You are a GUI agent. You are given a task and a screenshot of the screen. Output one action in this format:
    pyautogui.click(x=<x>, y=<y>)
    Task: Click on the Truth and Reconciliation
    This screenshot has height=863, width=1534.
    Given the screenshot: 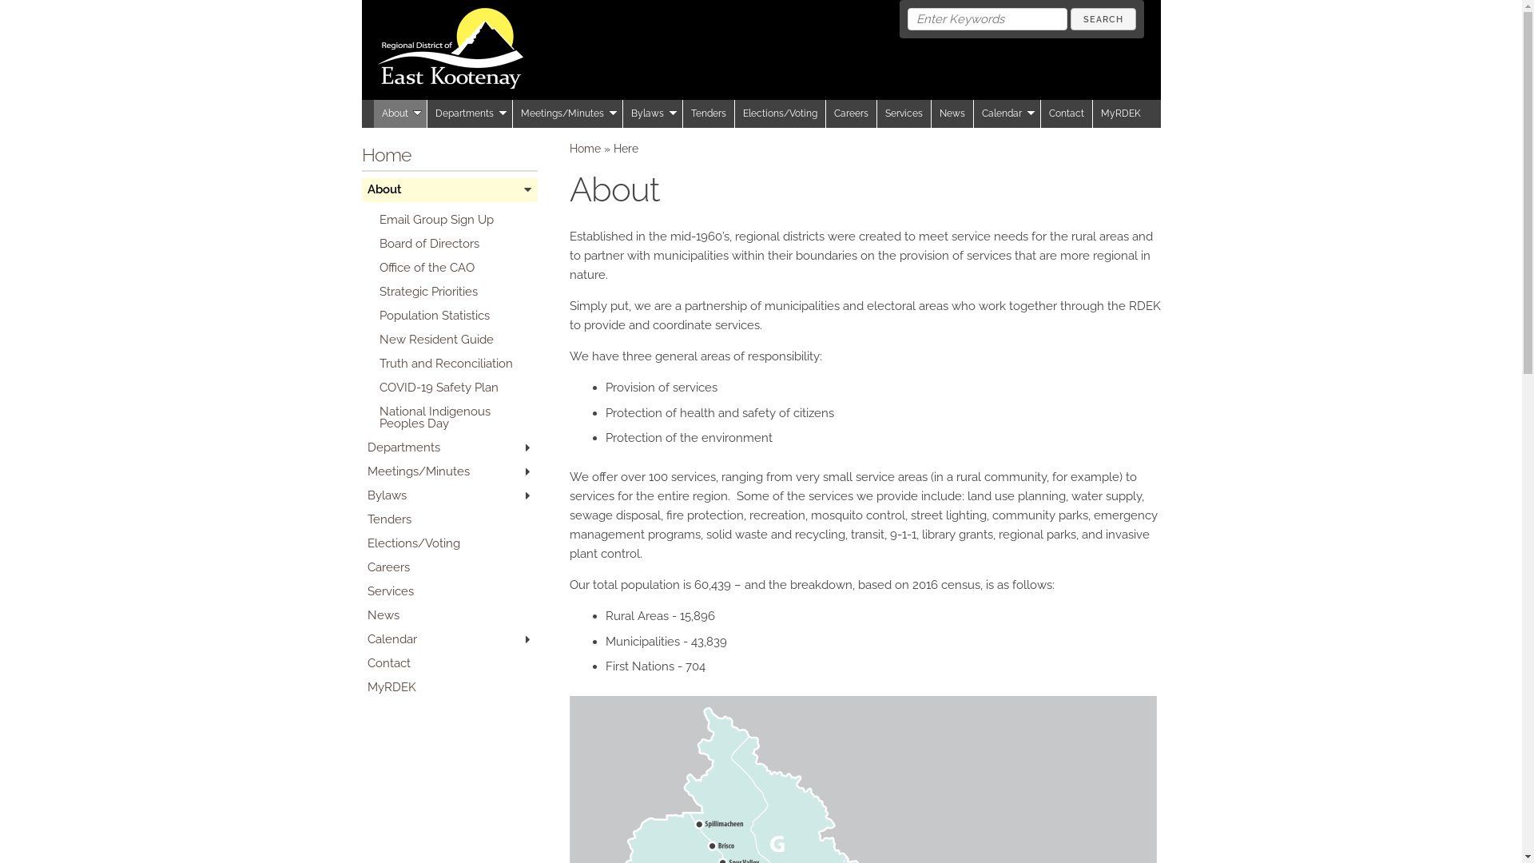 What is the action you would take?
    pyautogui.click(x=455, y=364)
    